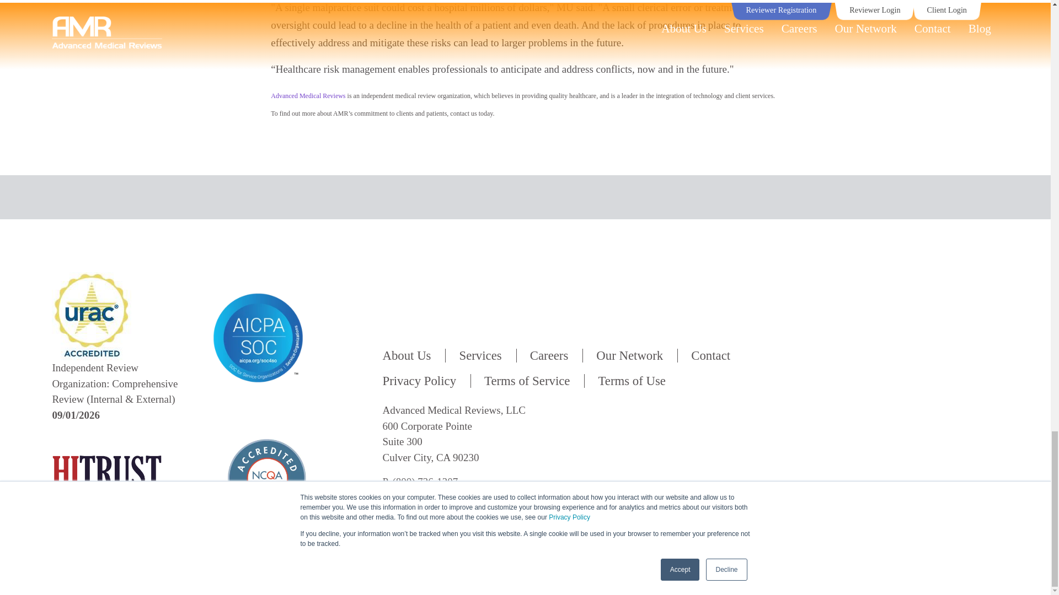 The height and width of the screenshot is (595, 1059). I want to click on Privacy Policy, so click(426, 381).